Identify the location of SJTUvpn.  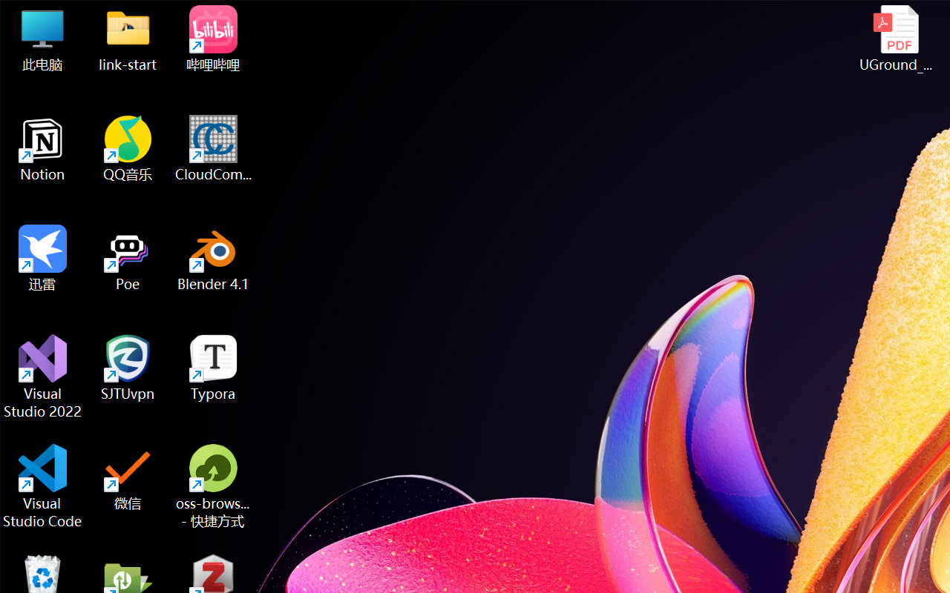
(128, 368).